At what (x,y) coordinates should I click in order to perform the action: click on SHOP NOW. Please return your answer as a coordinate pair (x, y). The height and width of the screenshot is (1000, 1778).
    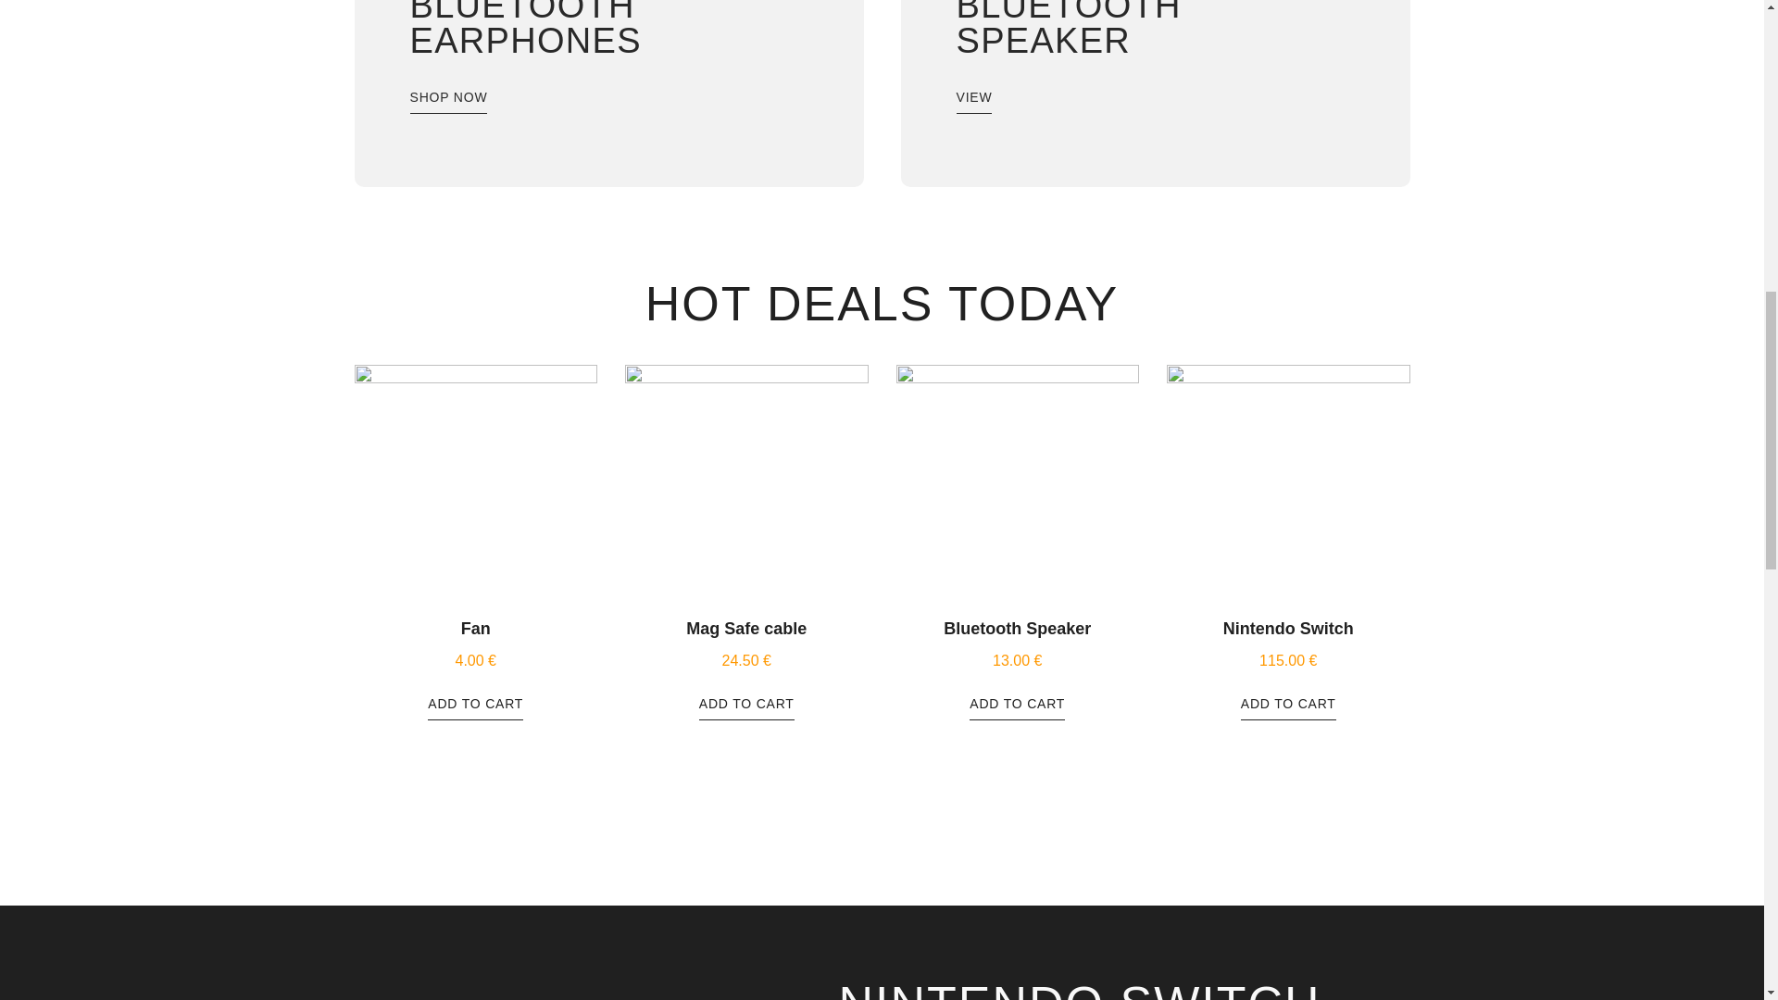
    Looking at the image, I should click on (448, 102).